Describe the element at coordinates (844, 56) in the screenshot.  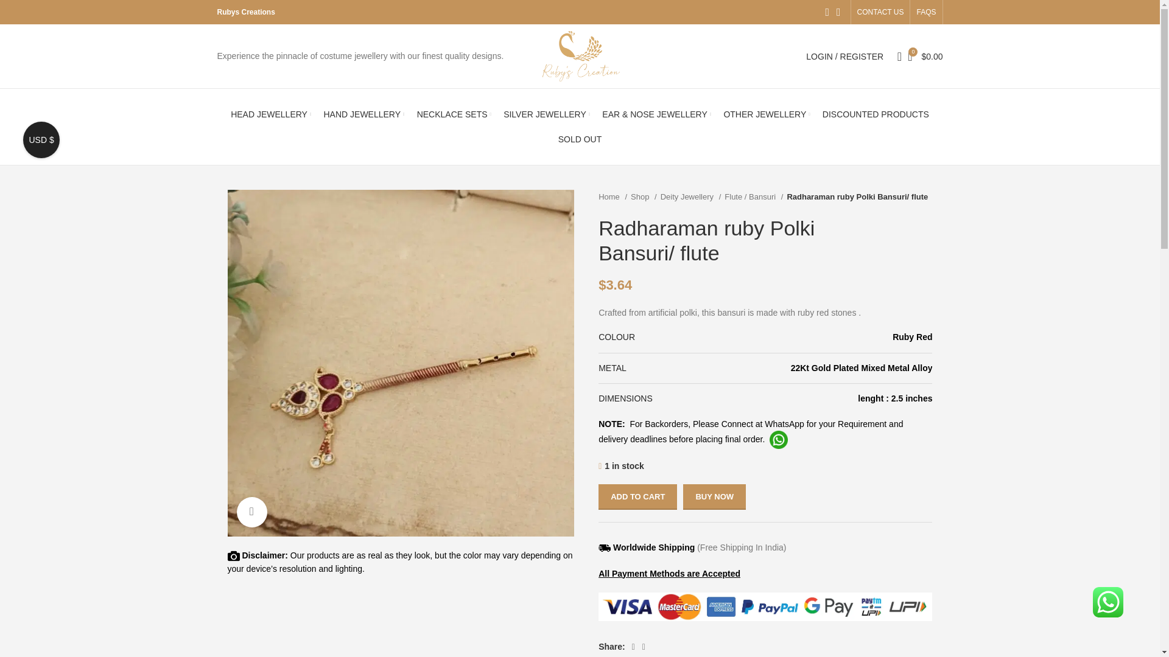
I see `My account` at that location.